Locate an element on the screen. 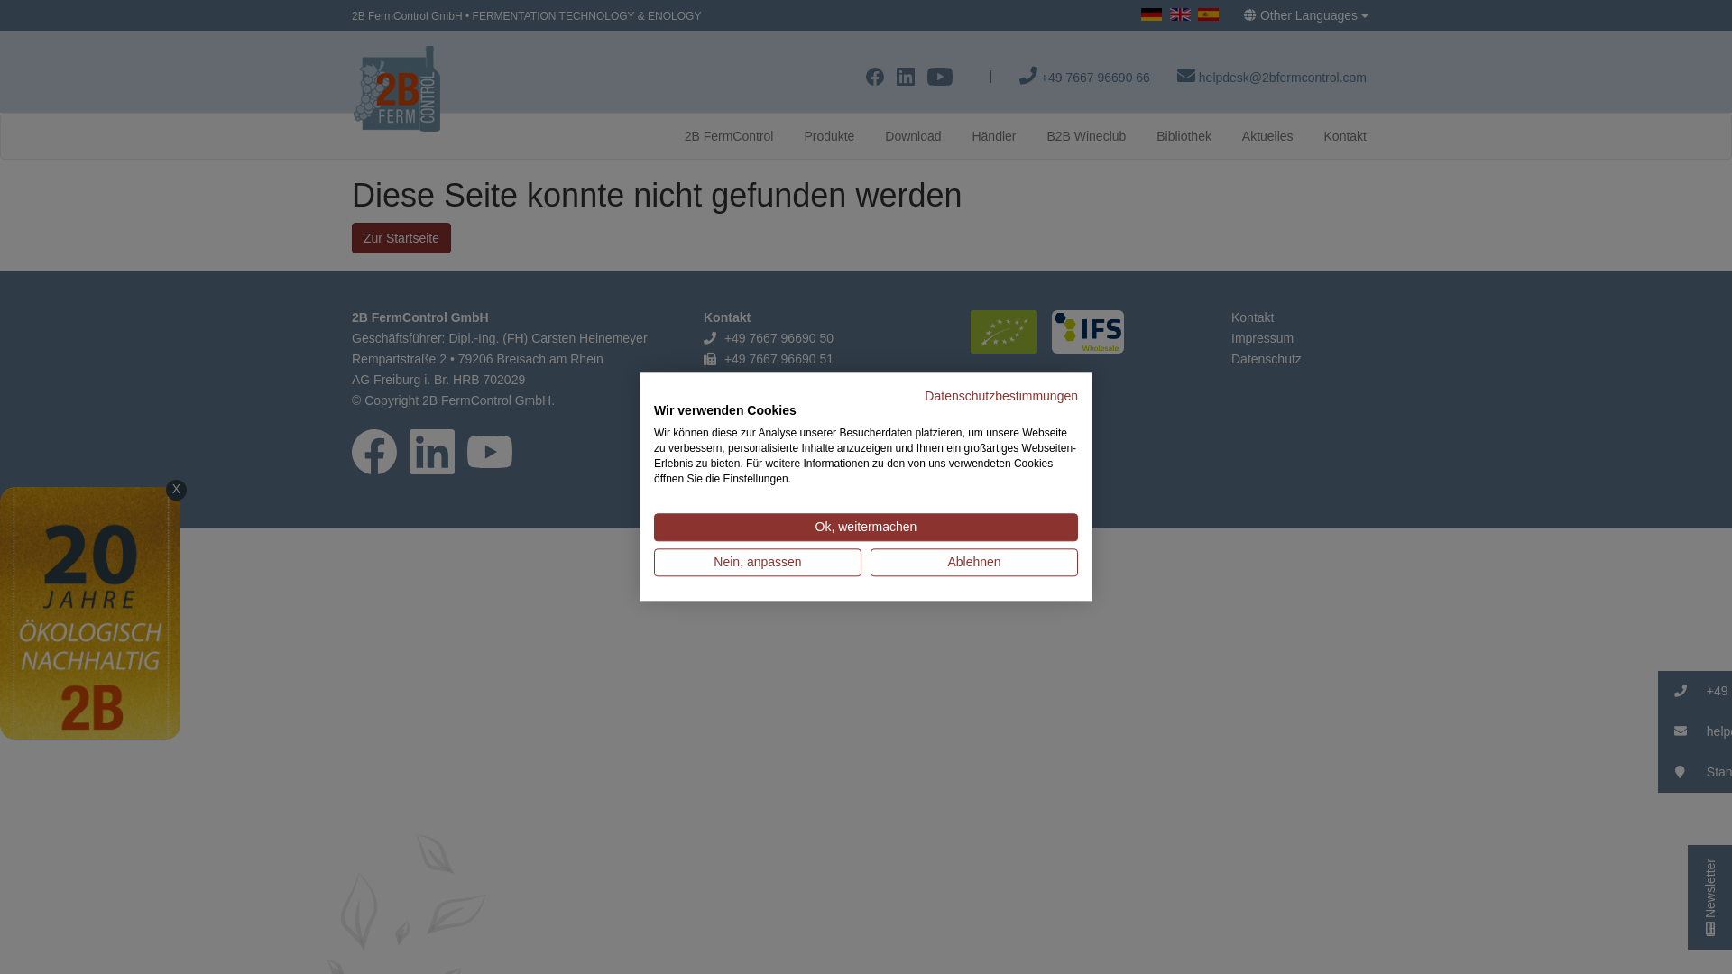 Image resolution: width=1732 pixels, height=974 pixels. 2B FermControl
(aktuell) is located at coordinates (729, 136).